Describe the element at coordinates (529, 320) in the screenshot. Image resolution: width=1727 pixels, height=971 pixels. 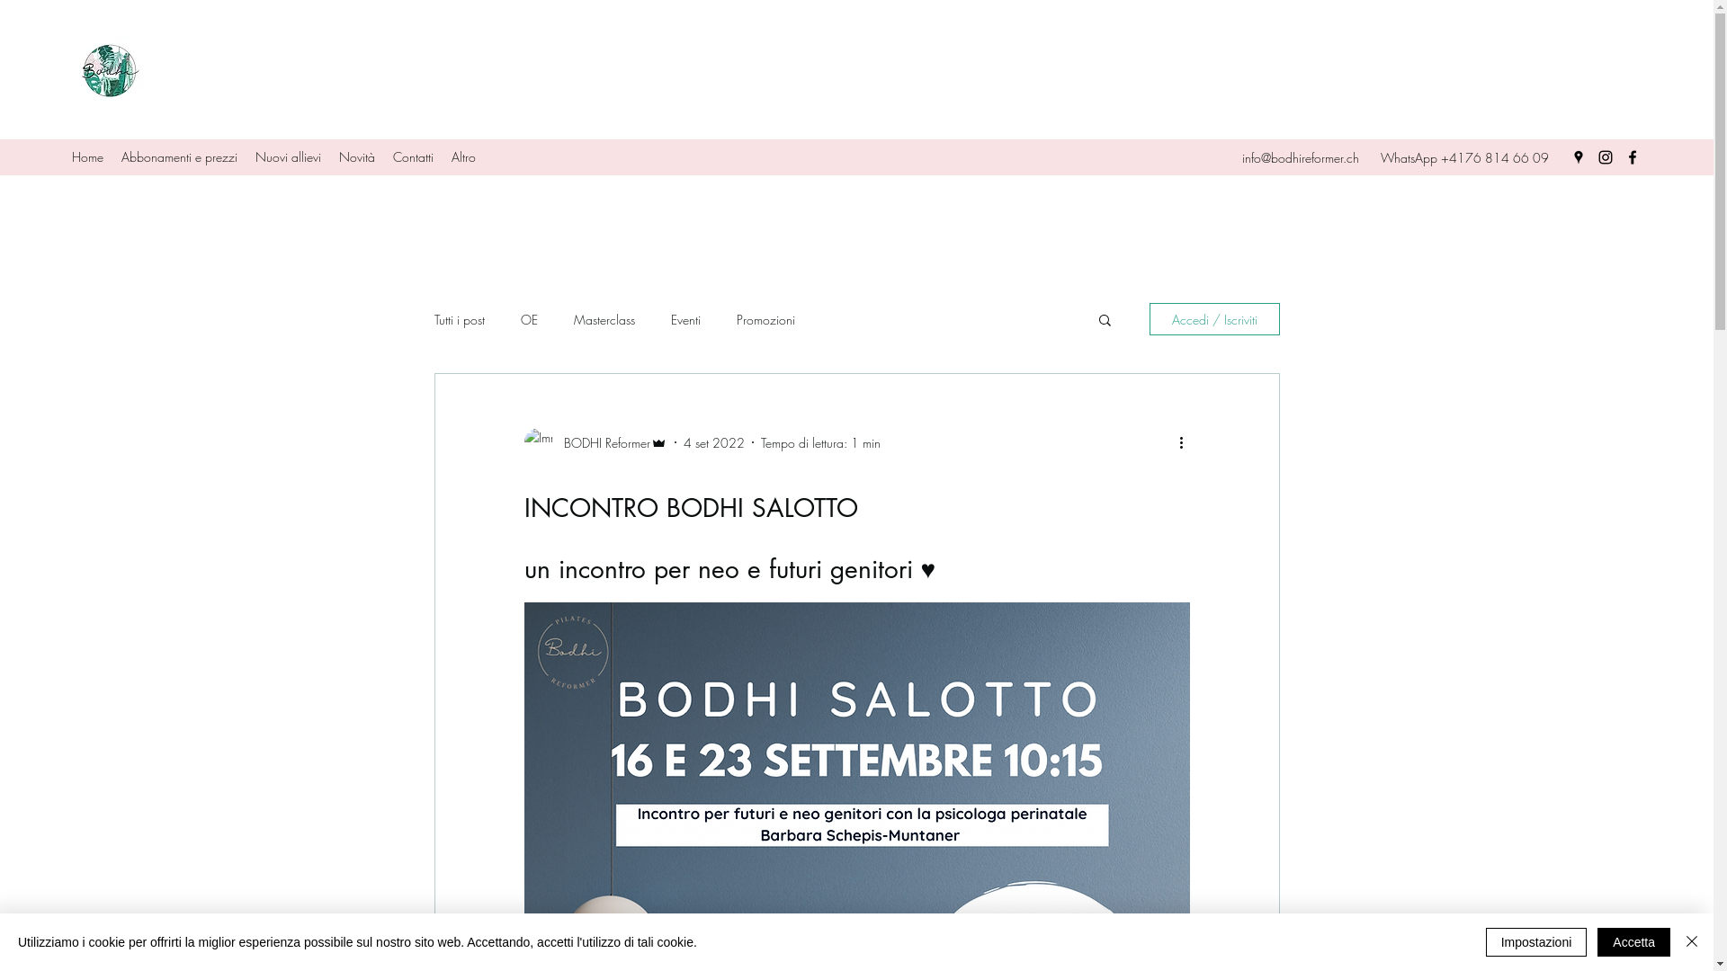
I see `OE` at that location.